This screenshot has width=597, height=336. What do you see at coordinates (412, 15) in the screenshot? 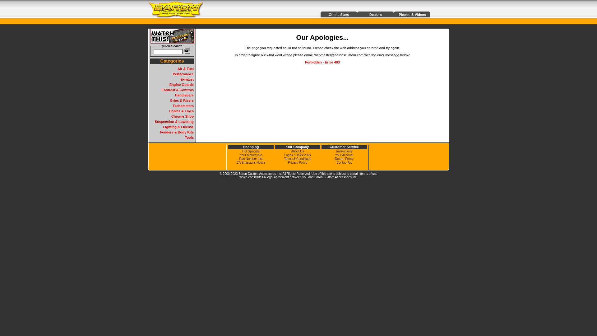
I see `Photos & Videos` at bounding box center [412, 15].